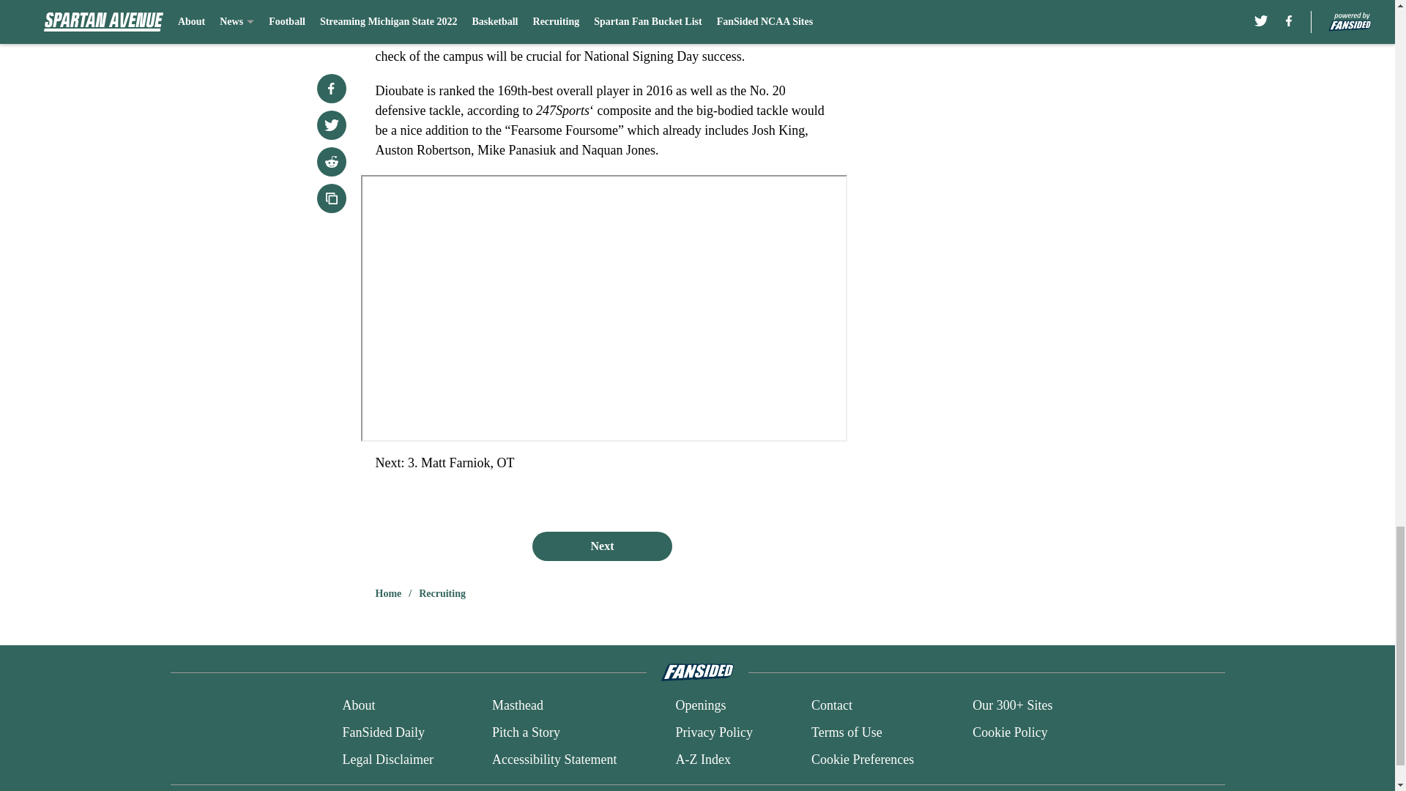 The image size is (1406, 791). Describe the element at coordinates (358, 706) in the screenshot. I see `About` at that location.